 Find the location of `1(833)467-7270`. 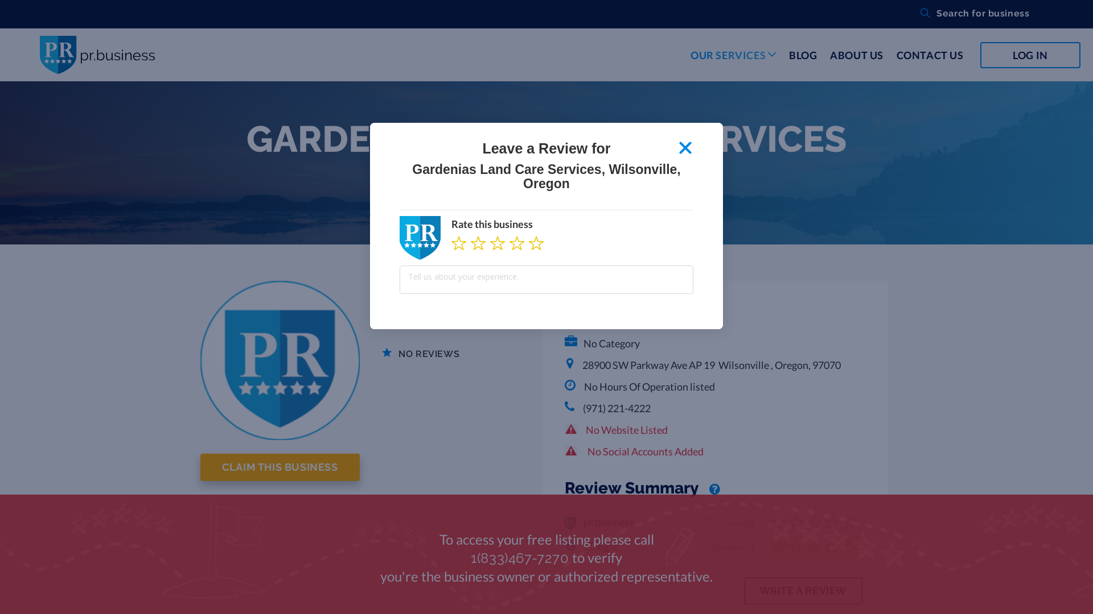

1(833)467-7270 is located at coordinates (519, 558).